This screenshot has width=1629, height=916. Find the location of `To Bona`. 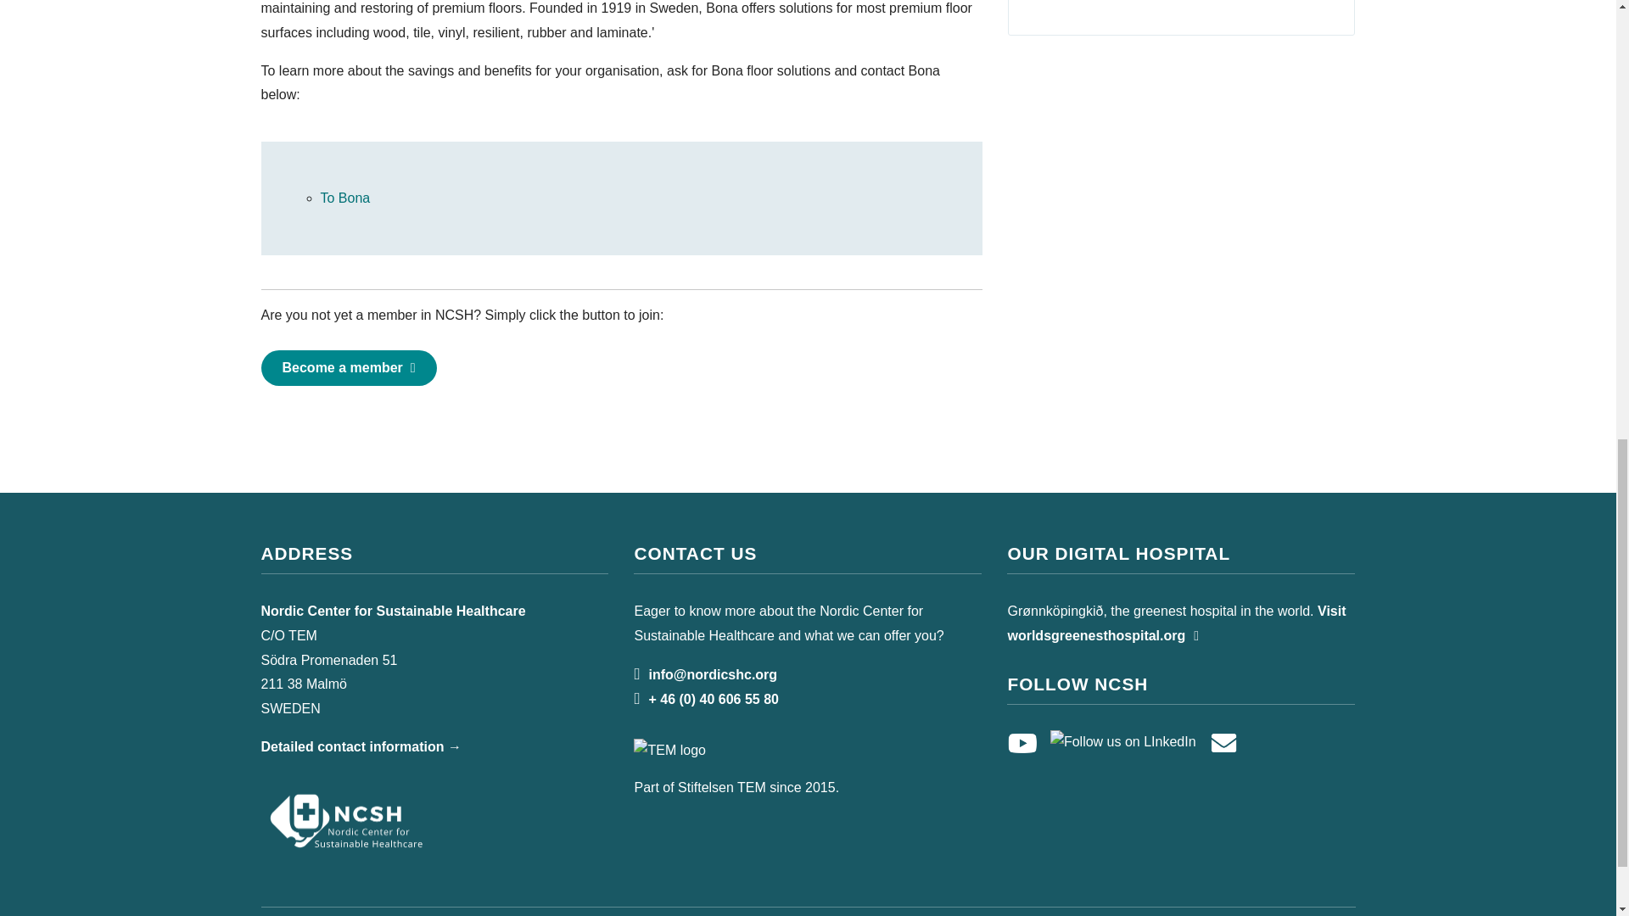

To Bona is located at coordinates (346, 197).